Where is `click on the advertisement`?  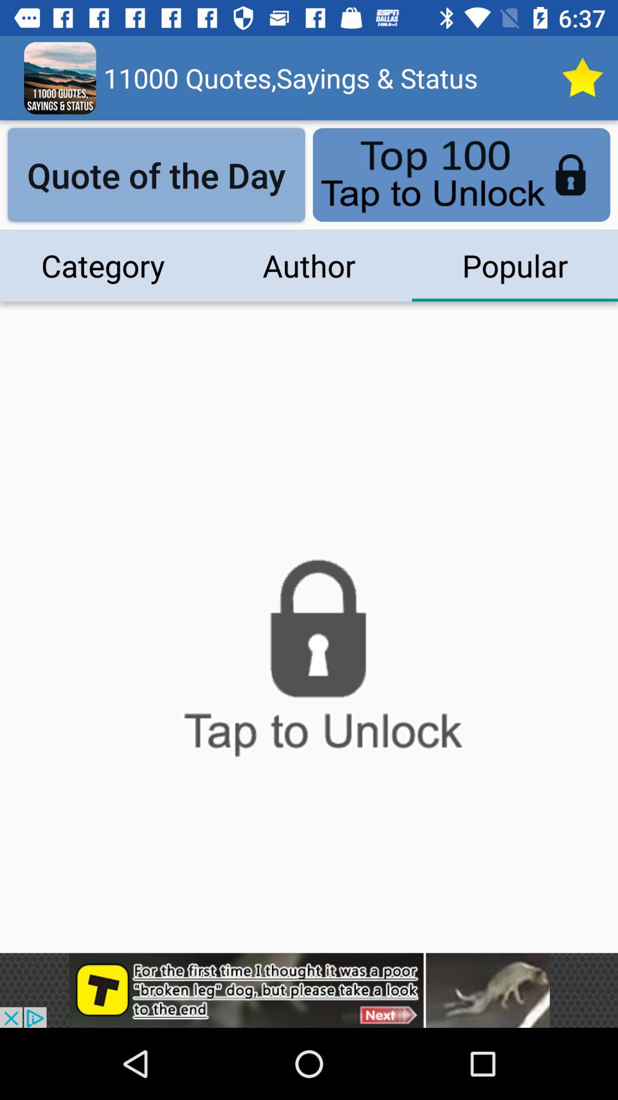 click on the advertisement is located at coordinates (309, 990).